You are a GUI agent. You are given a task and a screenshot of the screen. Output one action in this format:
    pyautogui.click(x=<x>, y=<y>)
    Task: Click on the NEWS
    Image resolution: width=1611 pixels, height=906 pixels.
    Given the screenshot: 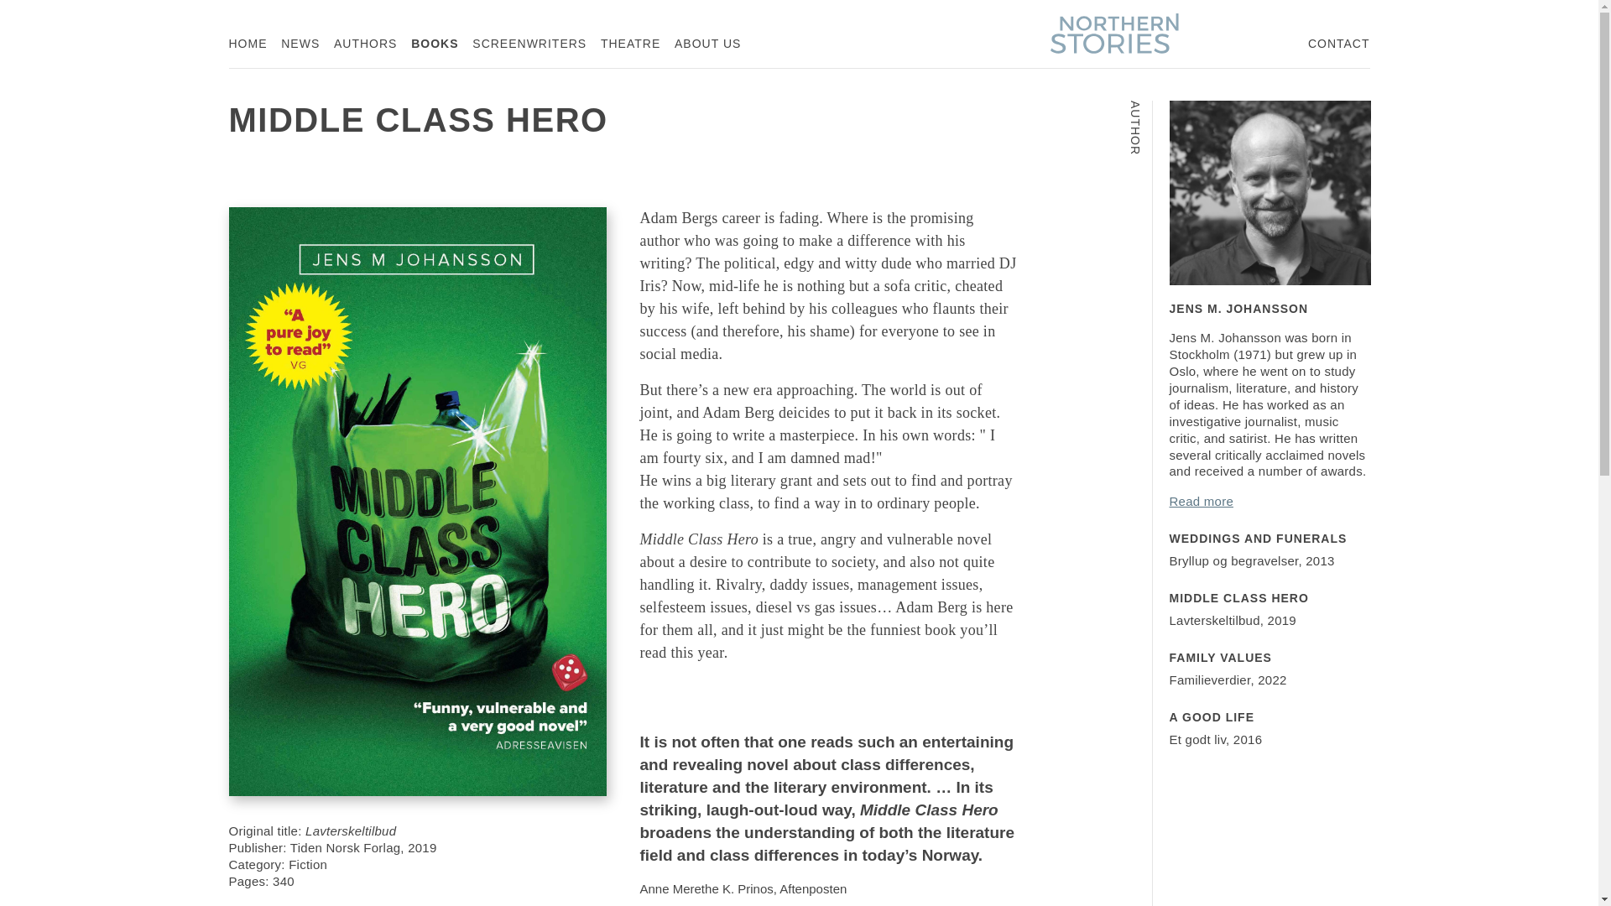 What is the action you would take?
    pyautogui.click(x=248, y=44)
    